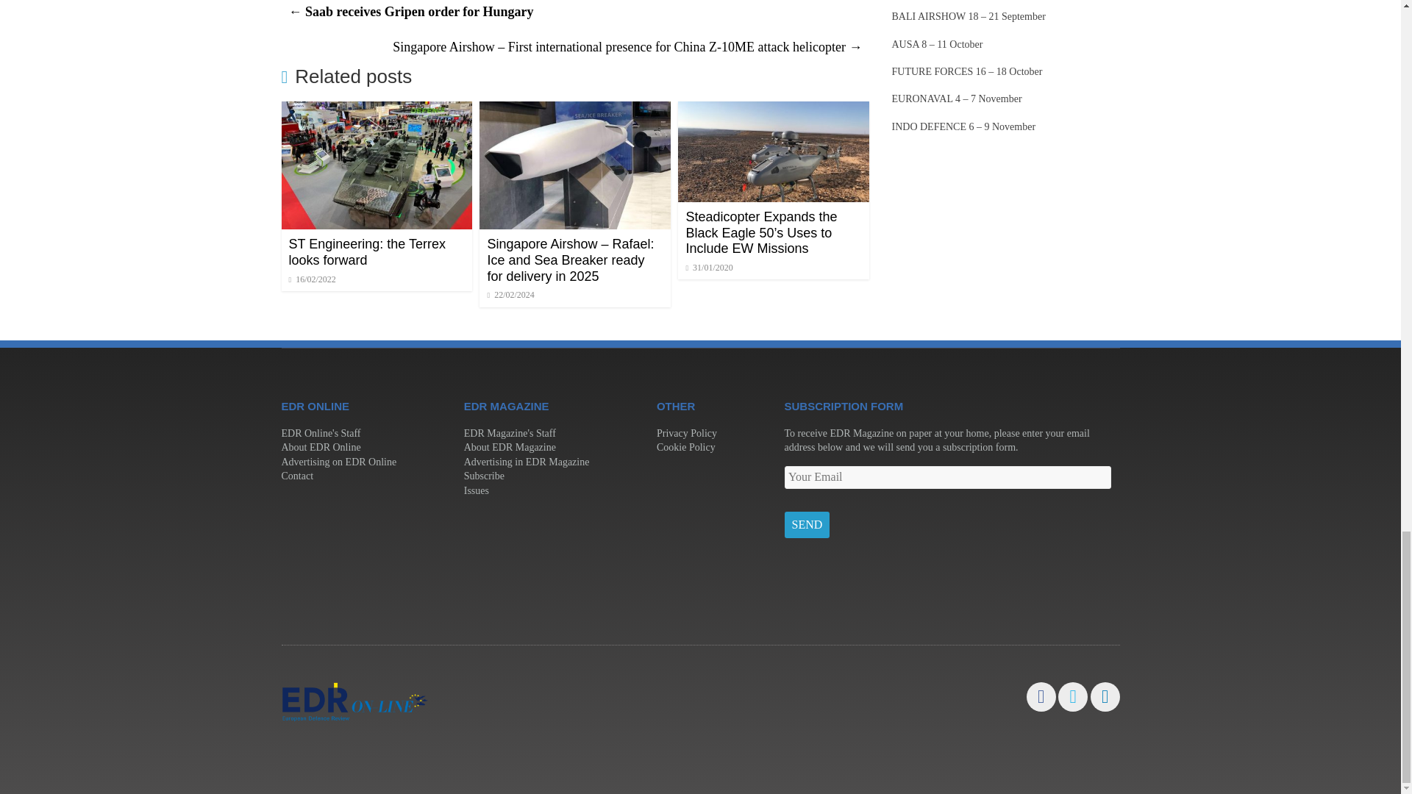 This screenshot has width=1412, height=794. What do you see at coordinates (366, 251) in the screenshot?
I see `ST Engineering: the Terrex looks forward` at bounding box center [366, 251].